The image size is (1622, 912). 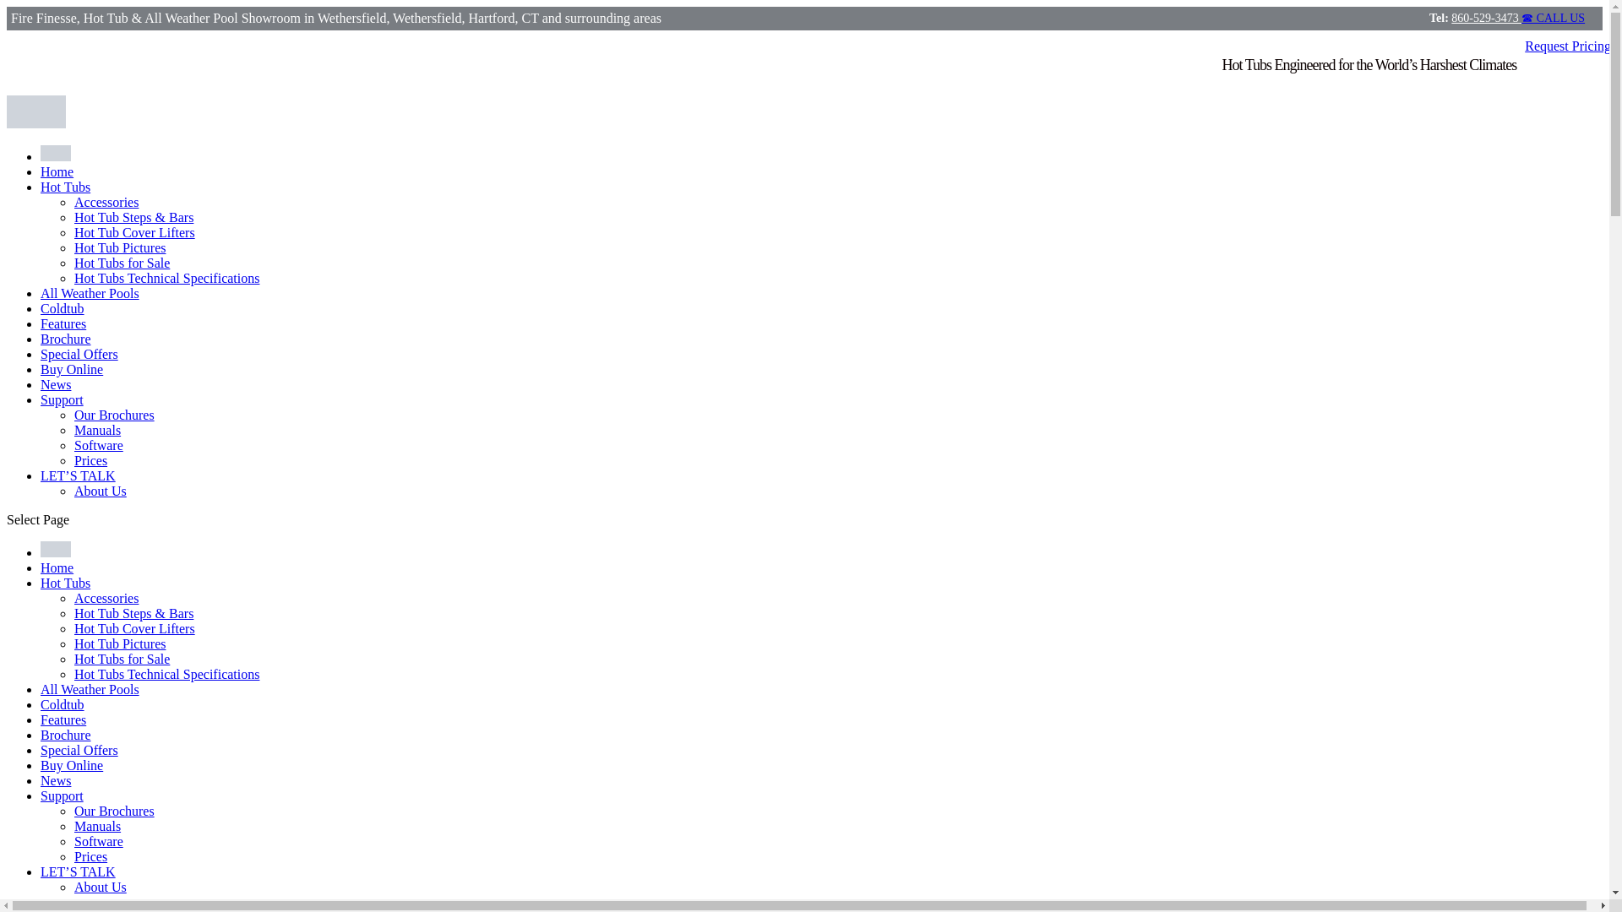 I want to click on Hot Tubs for Sale, so click(x=122, y=263).